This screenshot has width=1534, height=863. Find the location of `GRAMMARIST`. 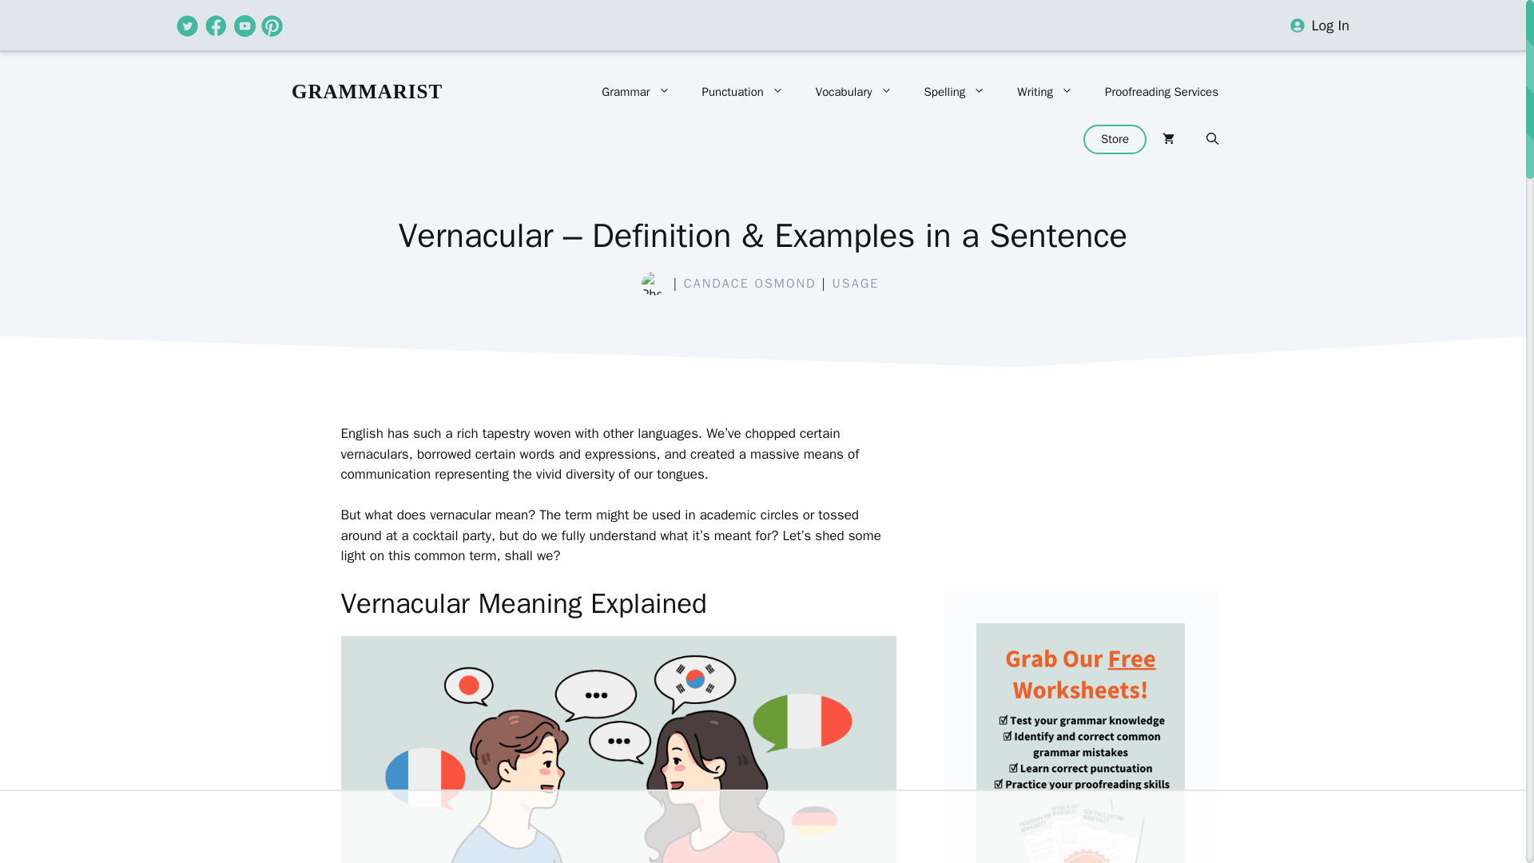

GRAMMARIST is located at coordinates (367, 91).